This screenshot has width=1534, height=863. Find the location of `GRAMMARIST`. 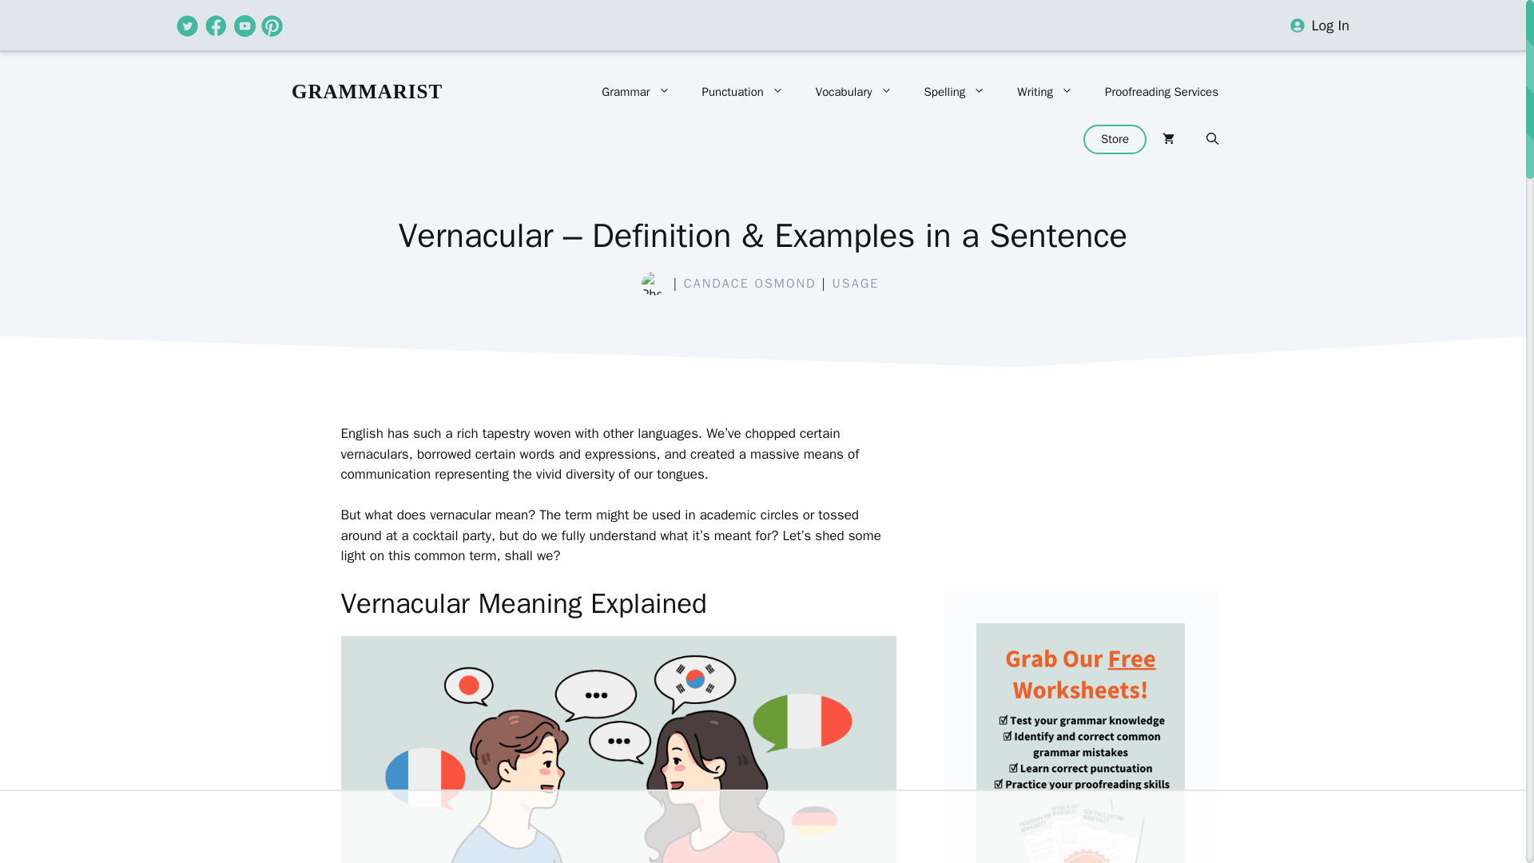

GRAMMARIST is located at coordinates (367, 91).